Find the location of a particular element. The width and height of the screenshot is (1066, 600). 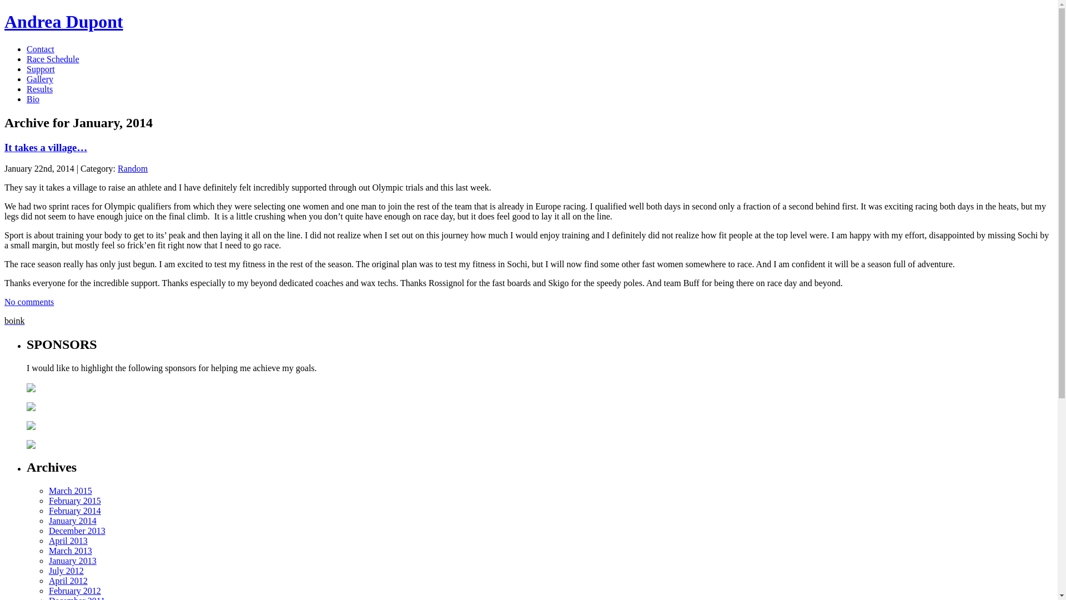

Gallery is located at coordinates (40, 79).